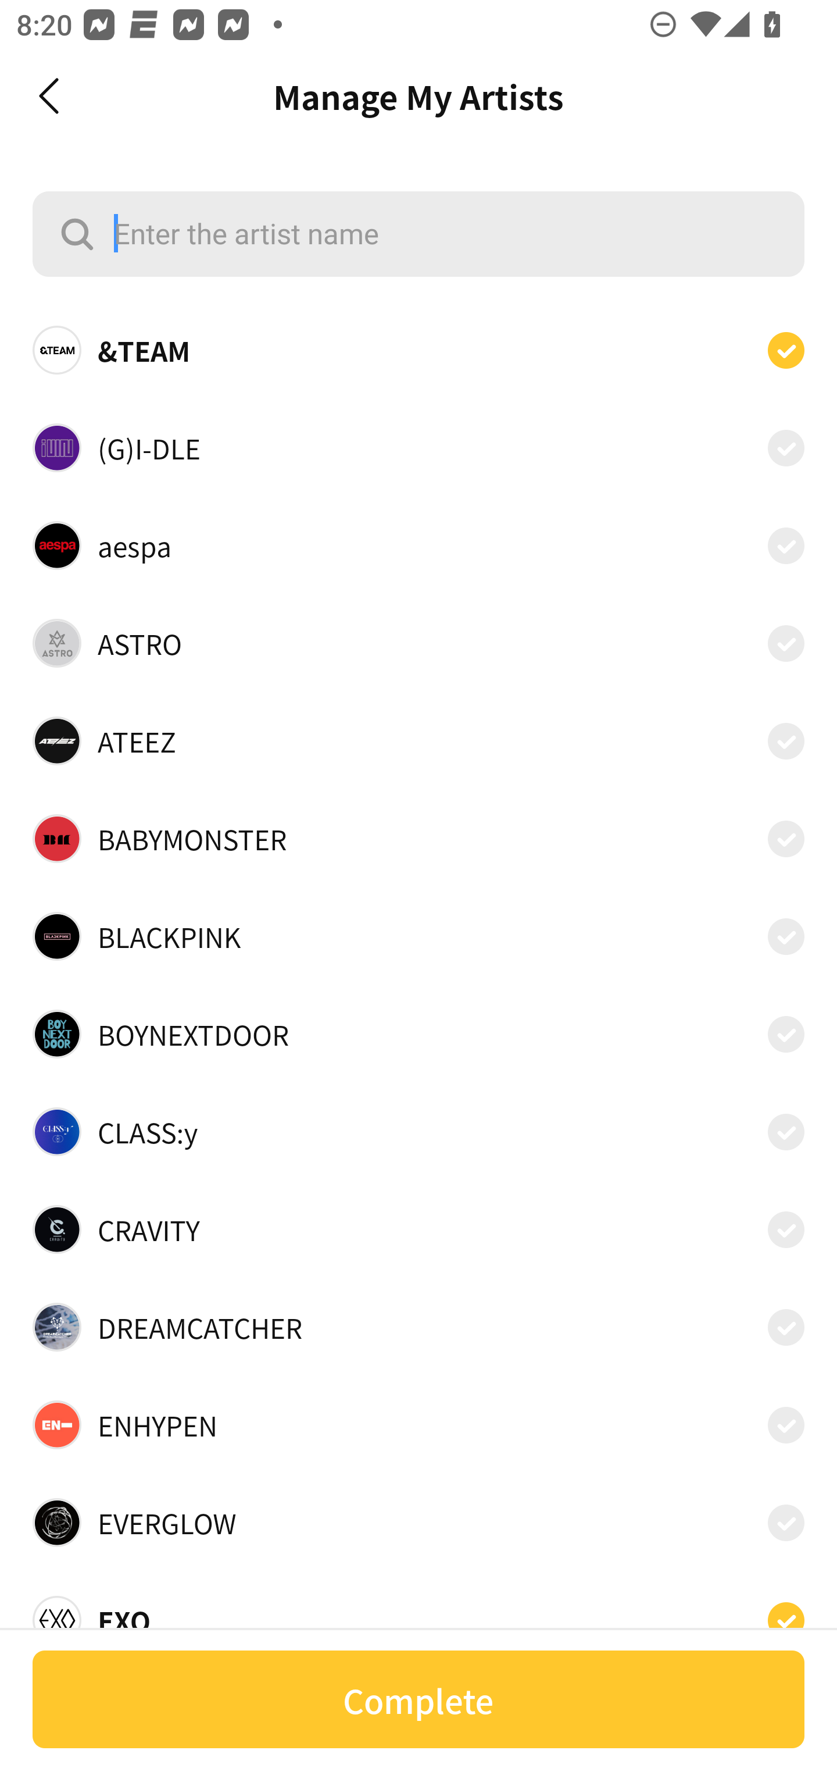 This screenshot has height=1768, width=837. I want to click on BABYMONSTER, so click(419, 839).